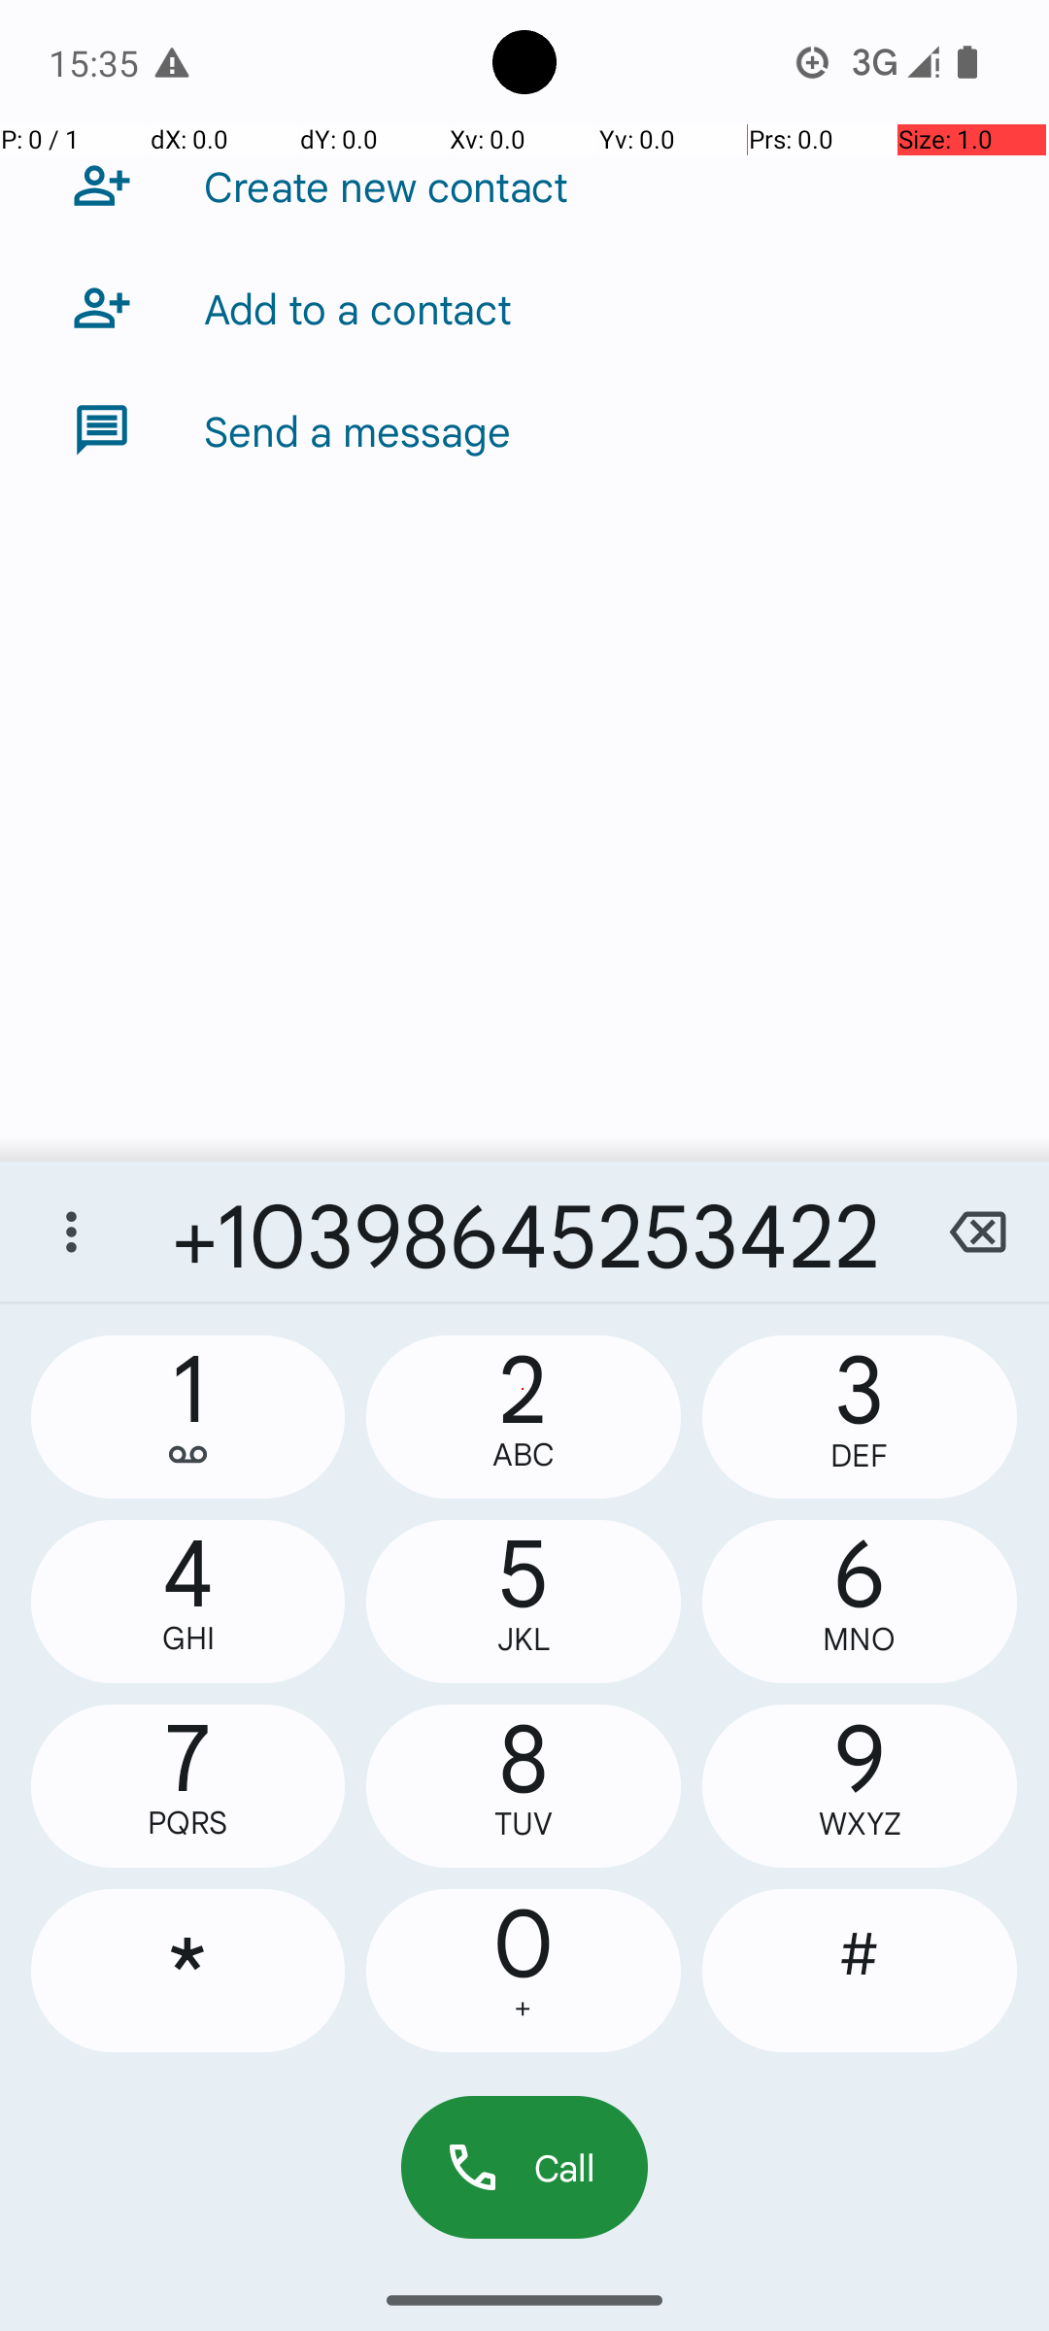  I want to click on JKL, so click(524, 1639).